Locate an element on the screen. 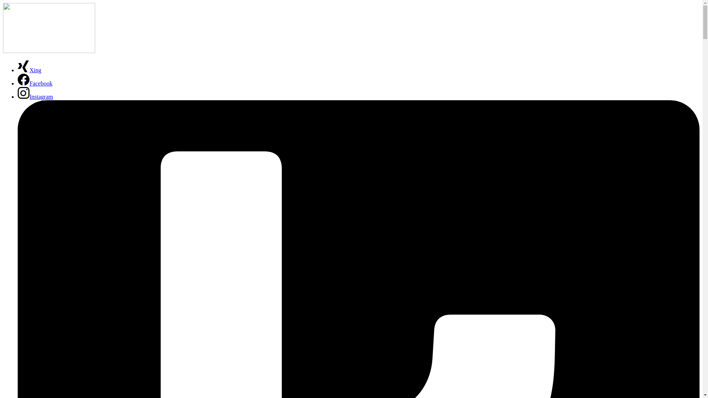  Facebook is located at coordinates (35, 83).